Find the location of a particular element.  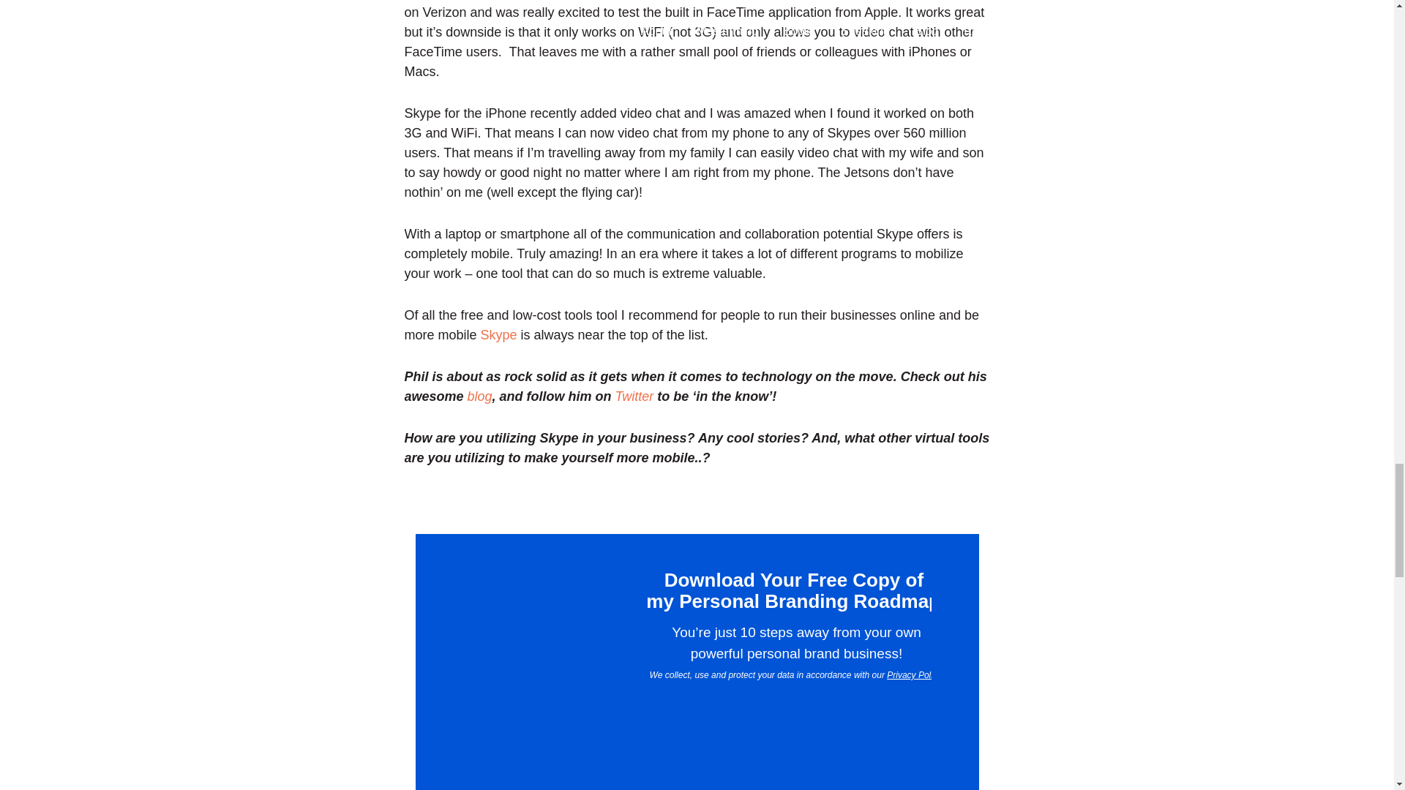

Privacy Policy. is located at coordinates (915, 674).